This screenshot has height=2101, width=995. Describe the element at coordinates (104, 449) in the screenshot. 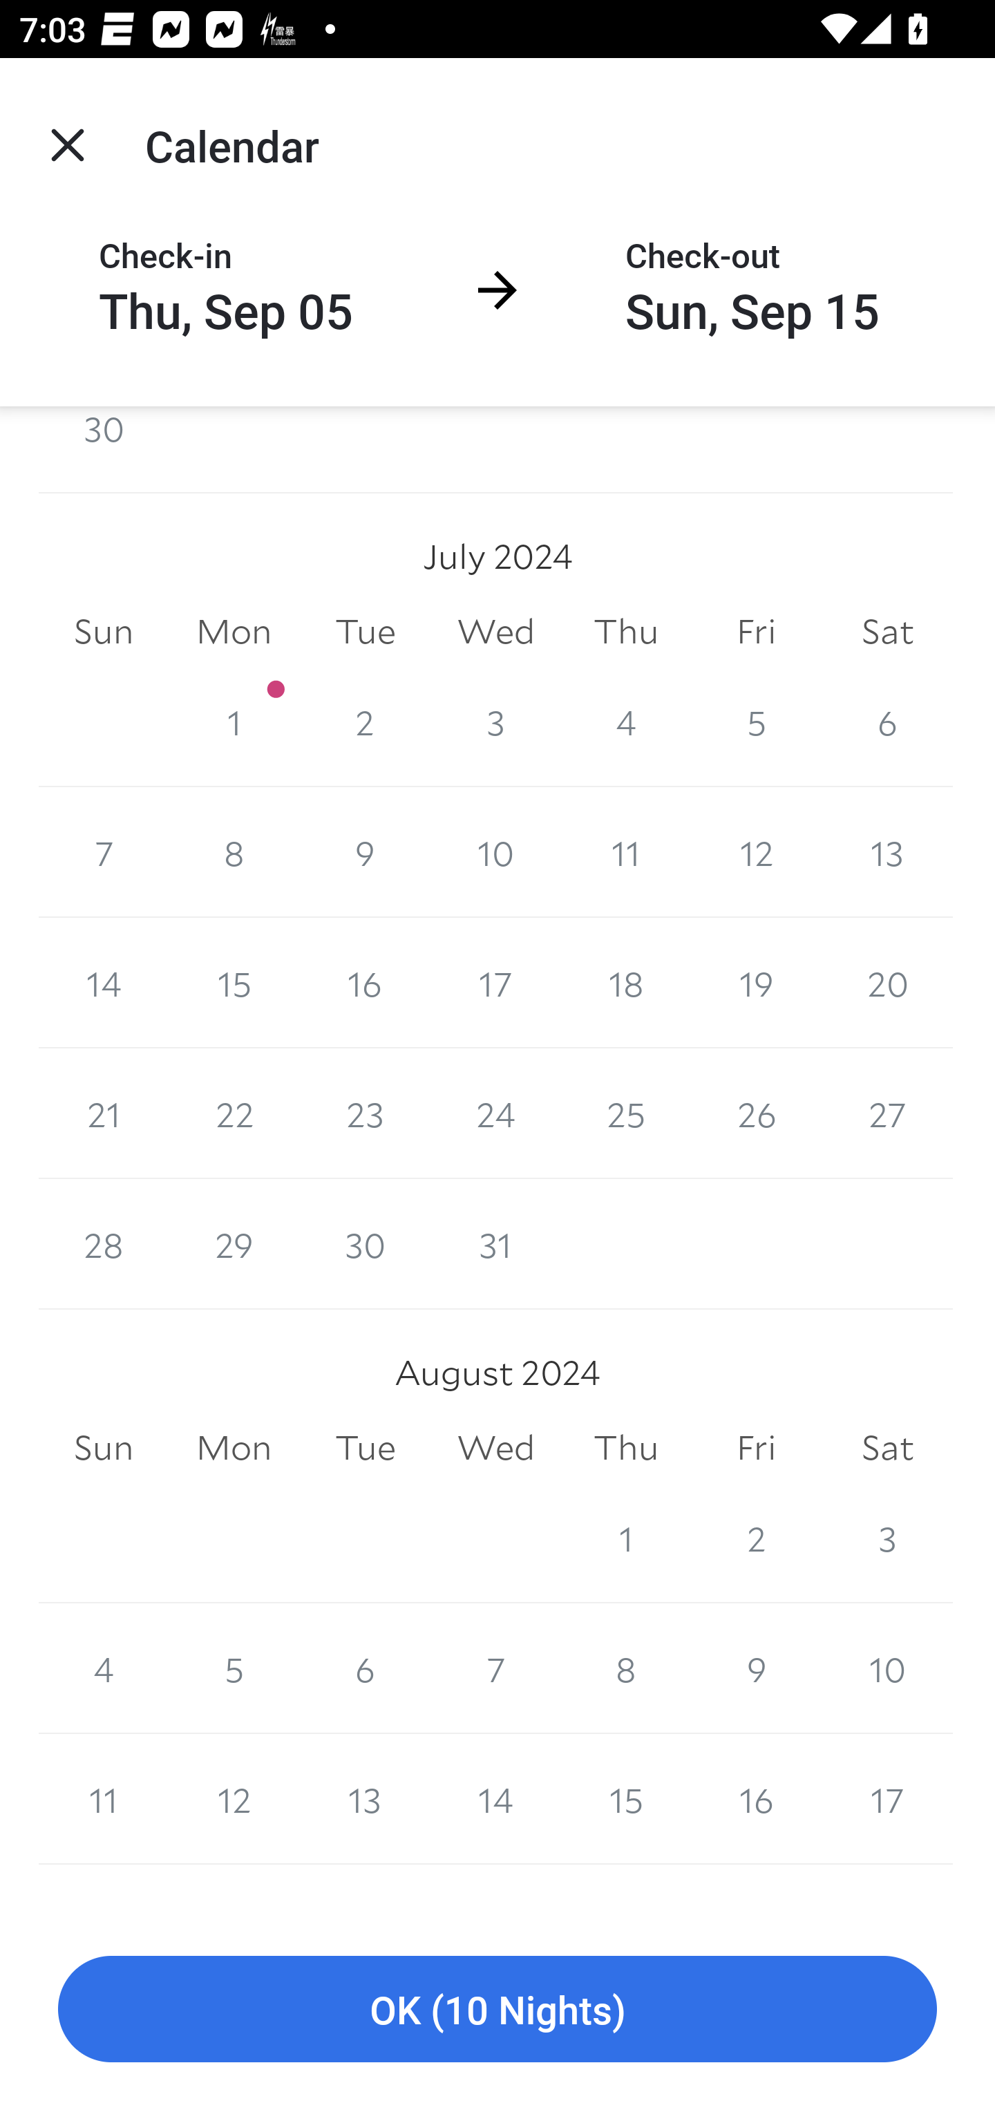

I see `30 30 June 2024` at that location.